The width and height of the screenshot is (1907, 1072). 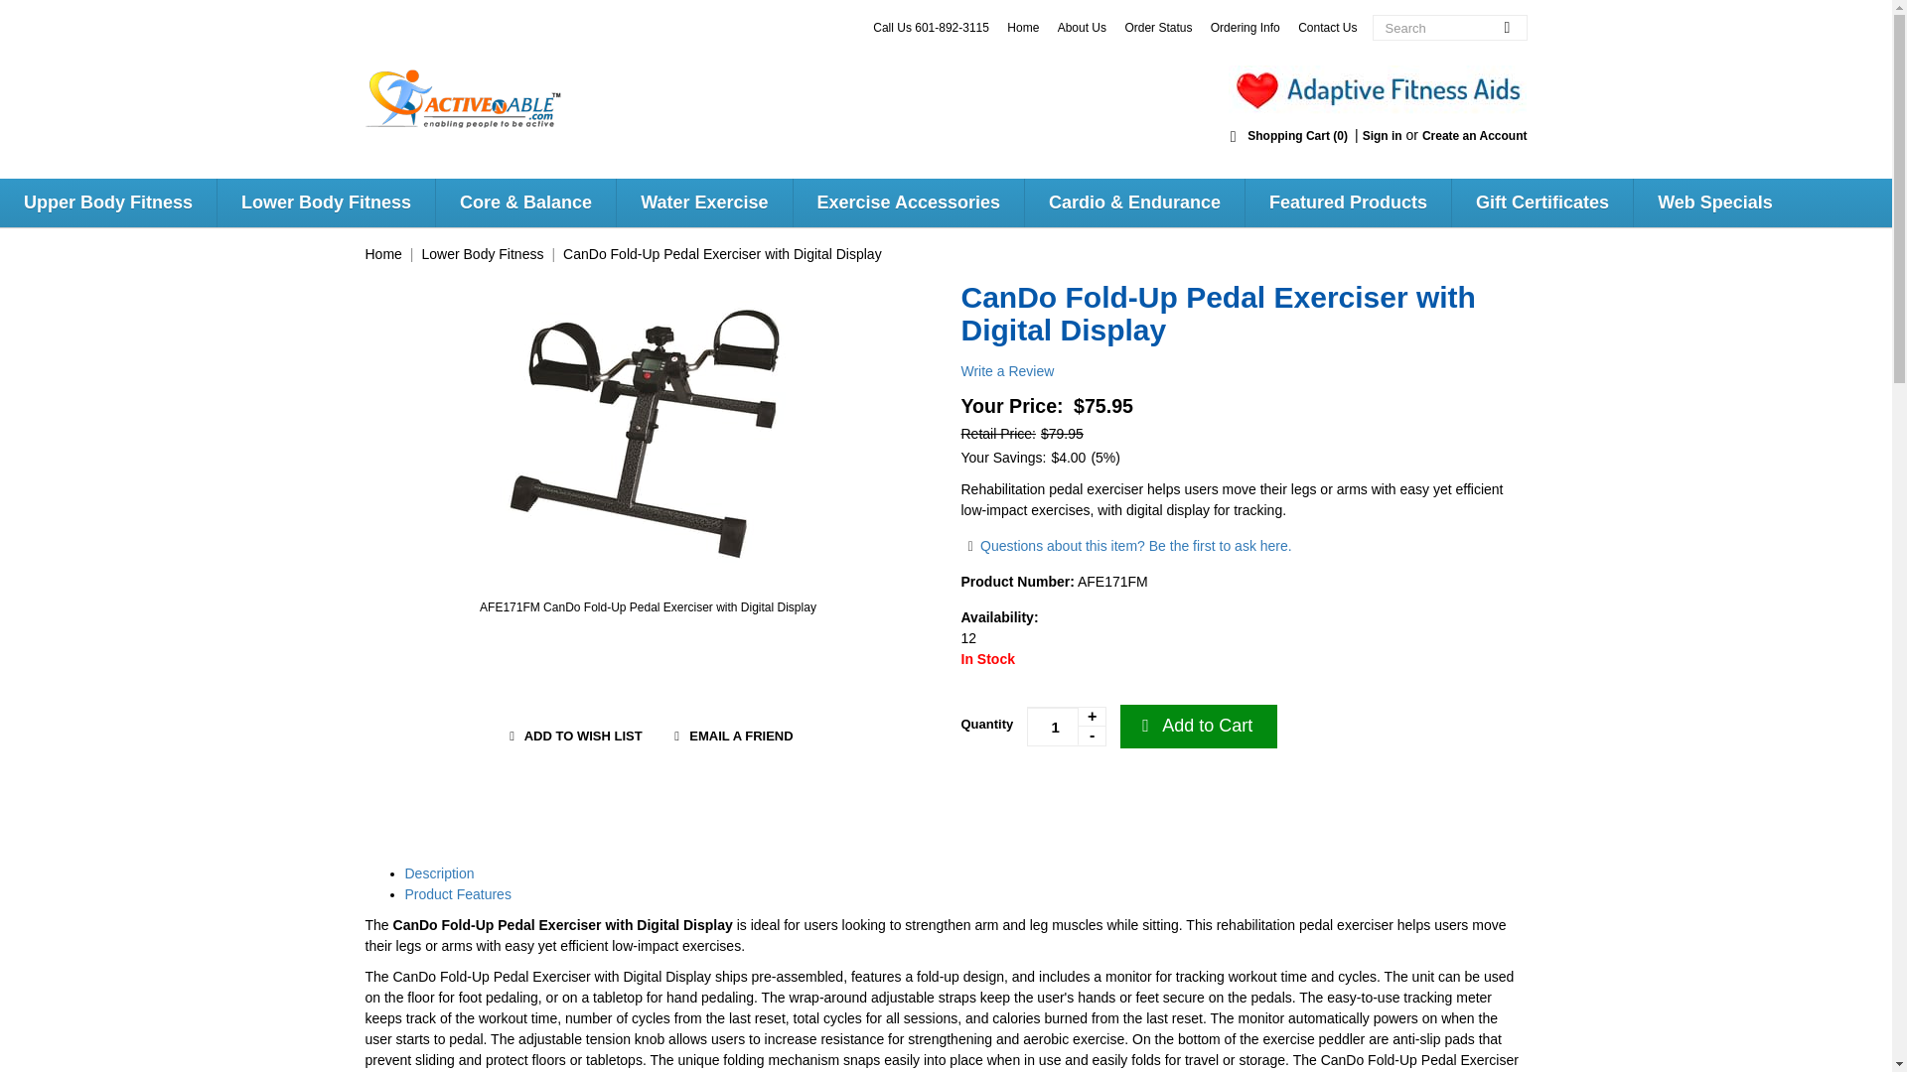 What do you see at coordinates (1287, 135) in the screenshot?
I see `cart` at bounding box center [1287, 135].